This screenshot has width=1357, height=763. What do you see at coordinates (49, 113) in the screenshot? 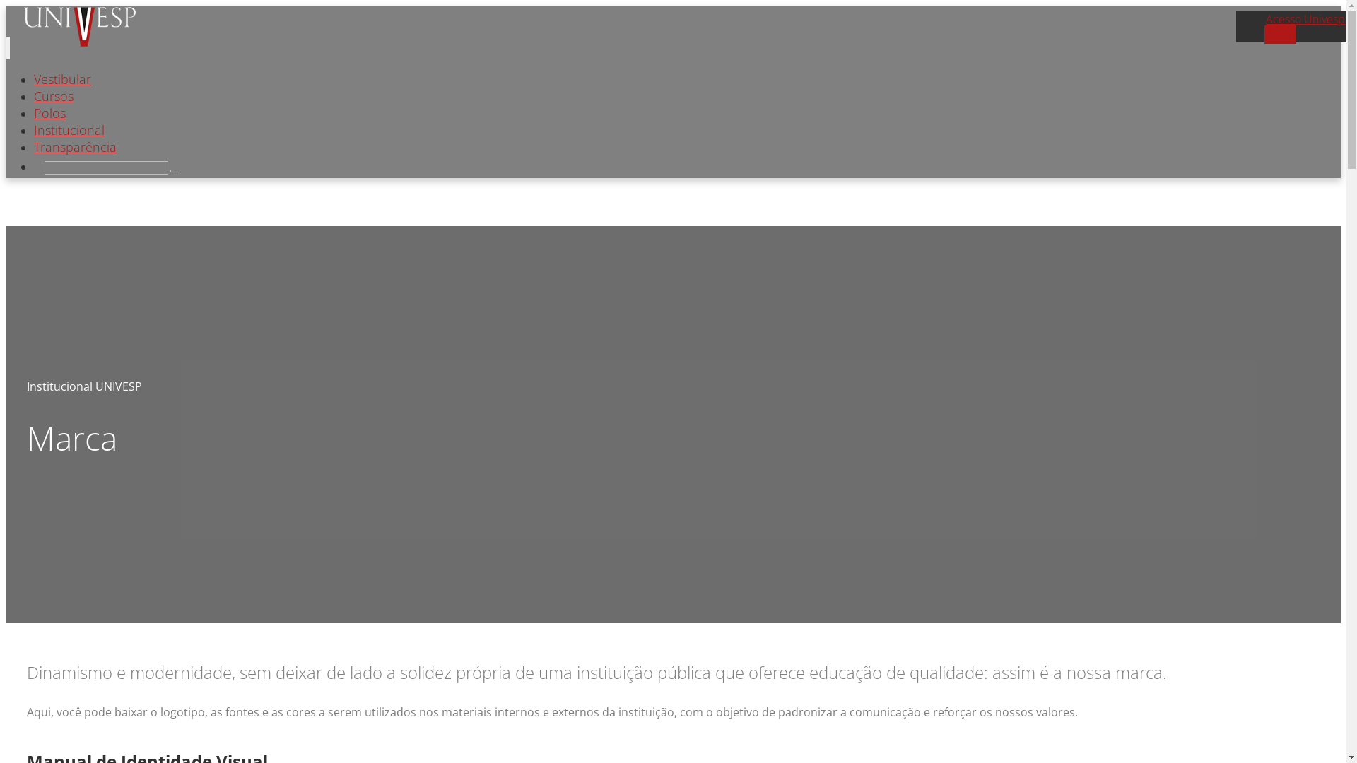
I see `Polos` at bounding box center [49, 113].